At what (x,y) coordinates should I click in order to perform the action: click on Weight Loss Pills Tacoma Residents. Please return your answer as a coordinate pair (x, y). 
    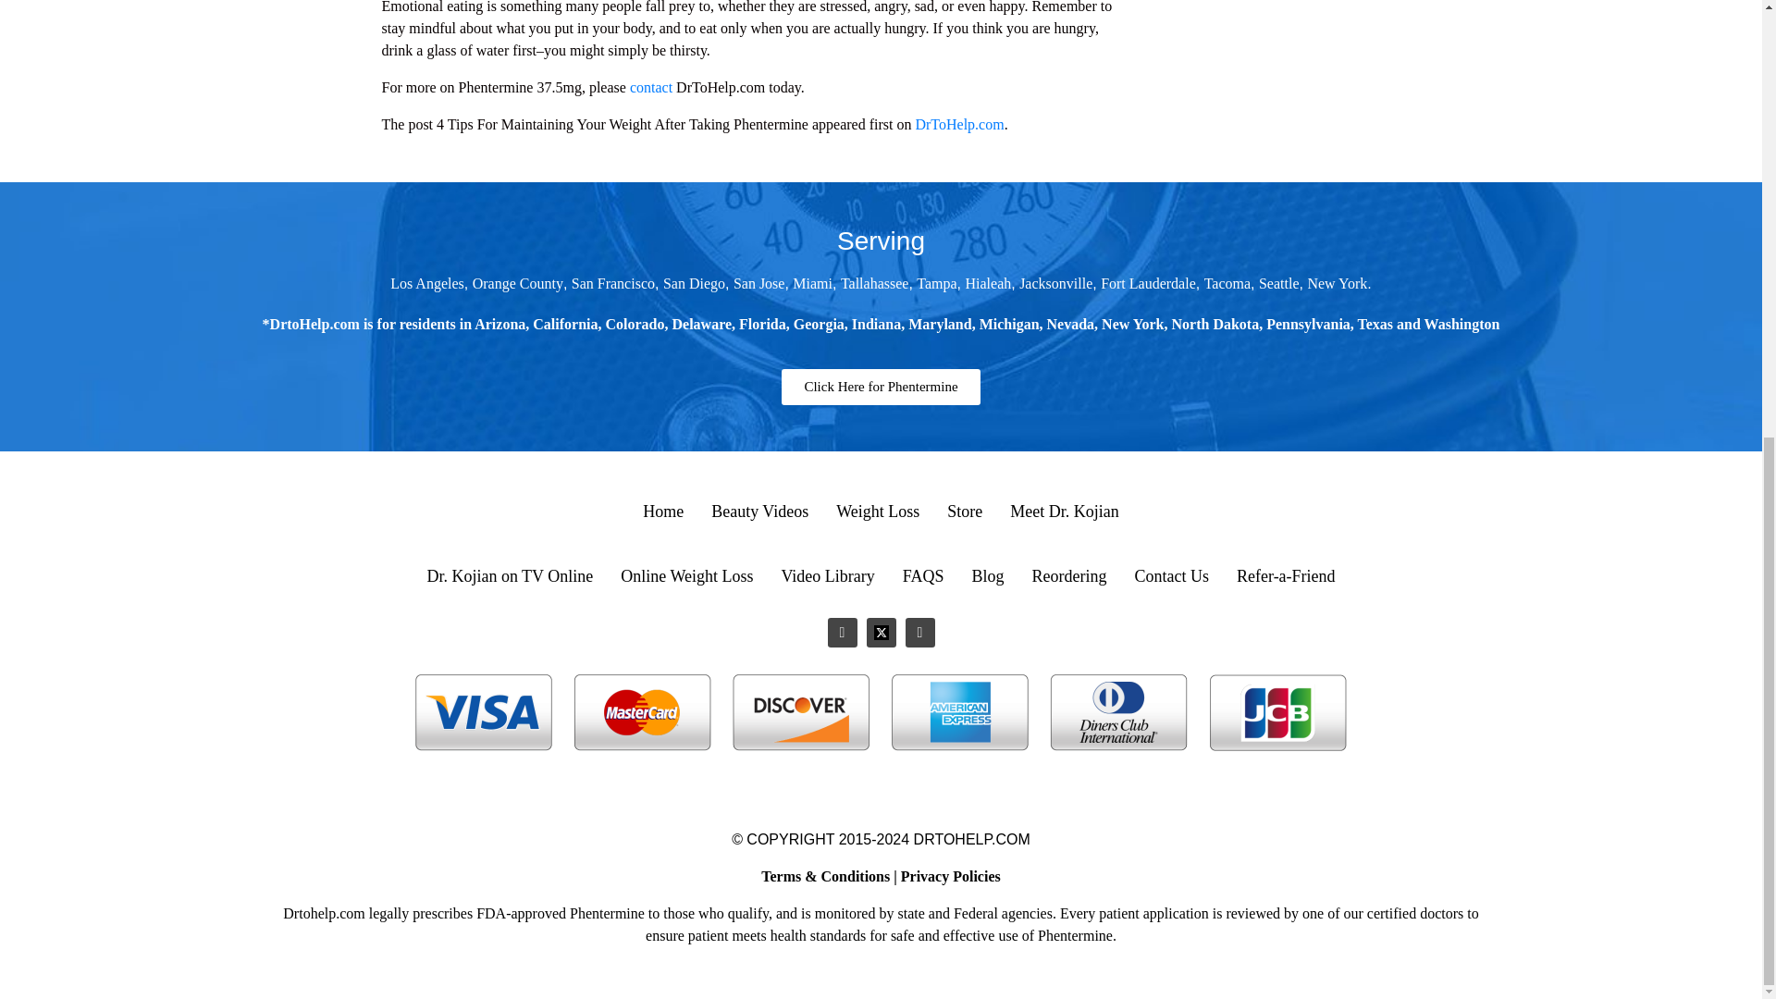
    Looking at the image, I should click on (1227, 283).